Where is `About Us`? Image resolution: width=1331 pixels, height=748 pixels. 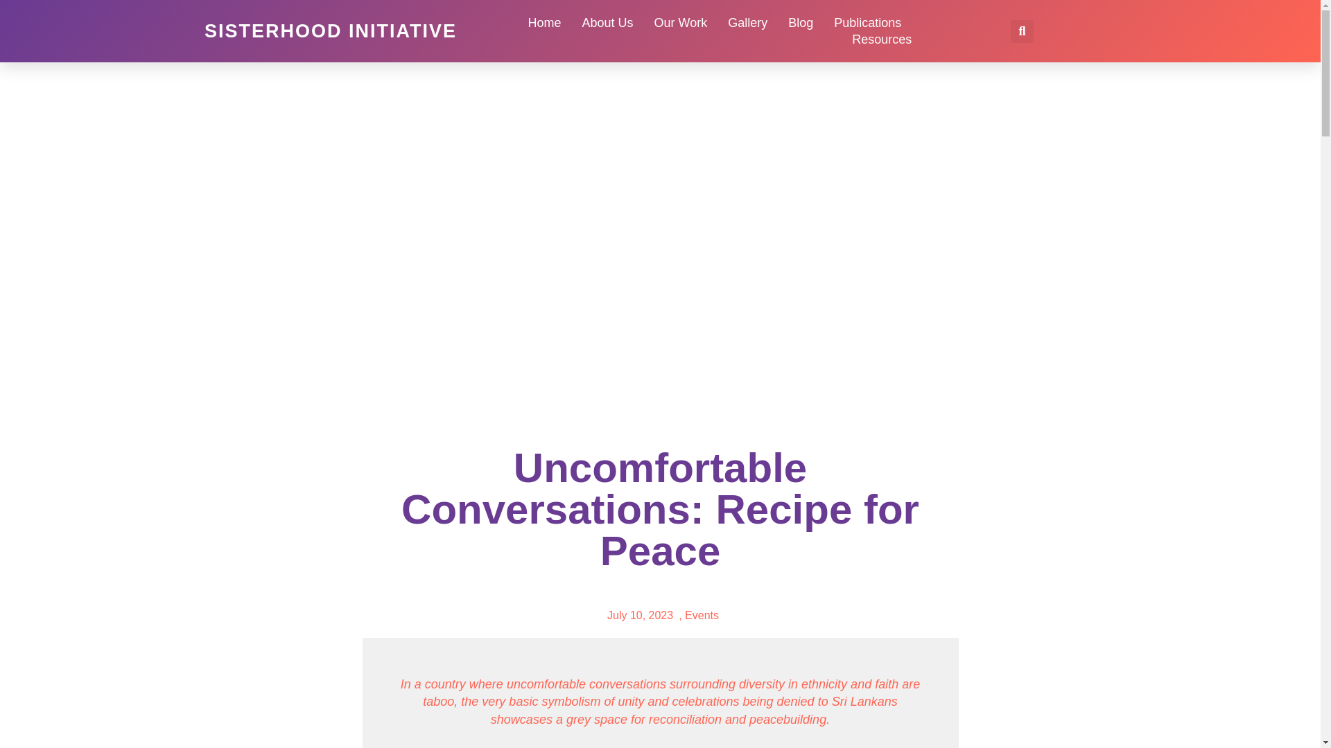 About Us is located at coordinates (607, 22).